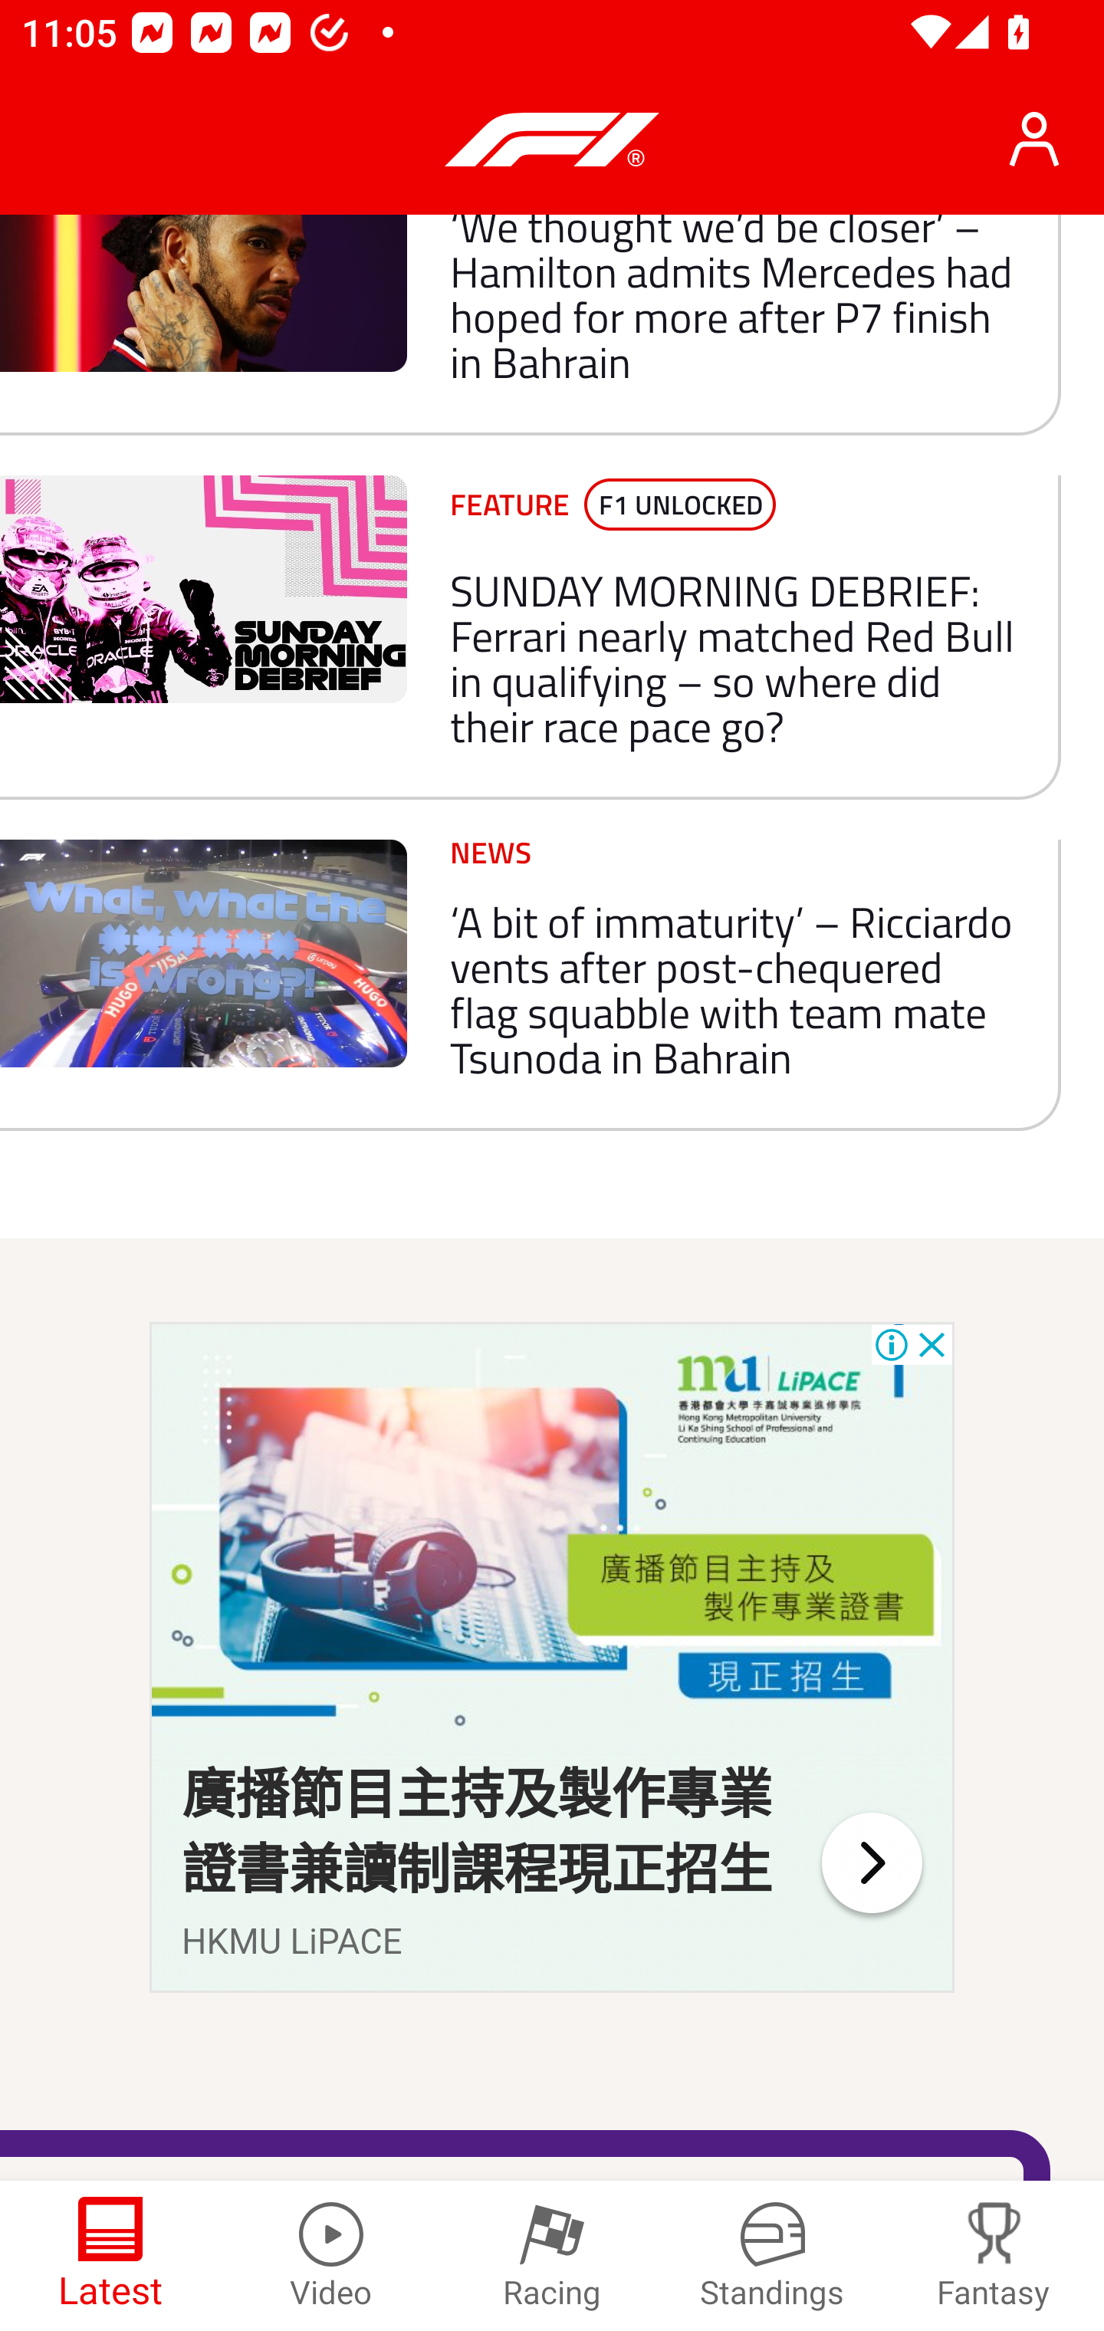  What do you see at coordinates (994, 2256) in the screenshot?
I see `Fantasy` at bounding box center [994, 2256].